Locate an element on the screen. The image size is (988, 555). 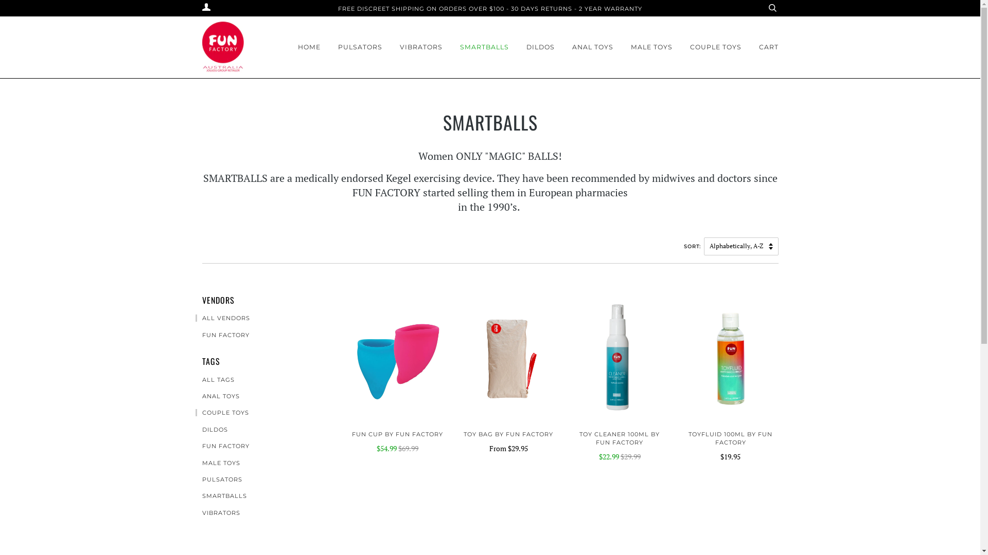
MALE TOYS is located at coordinates (651, 47).